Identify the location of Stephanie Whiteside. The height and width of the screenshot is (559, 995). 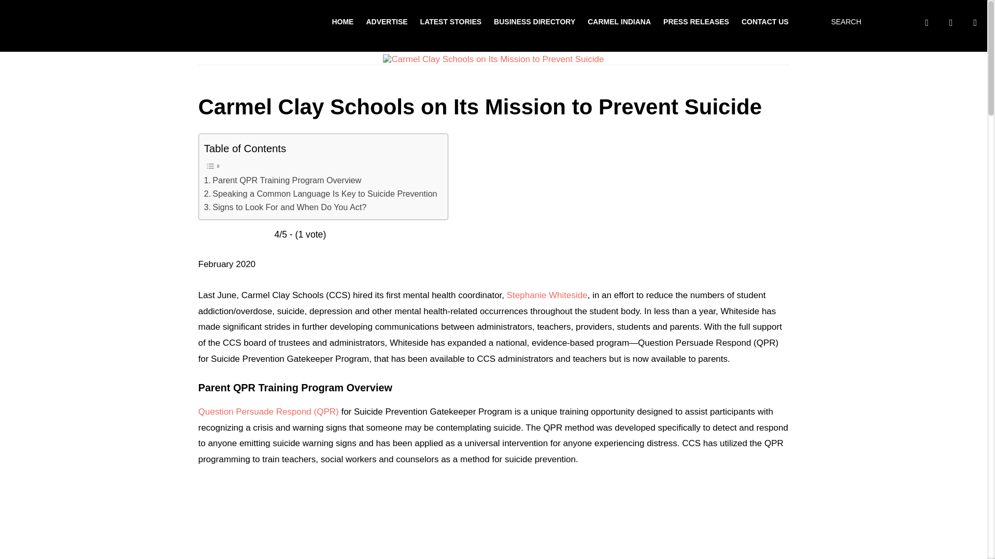
(547, 295).